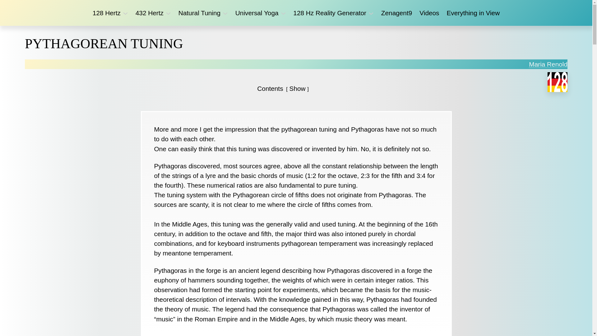  What do you see at coordinates (330, 13) in the screenshot?
I see `128 Hz Reality Generator` at bounding box center [330, 13].